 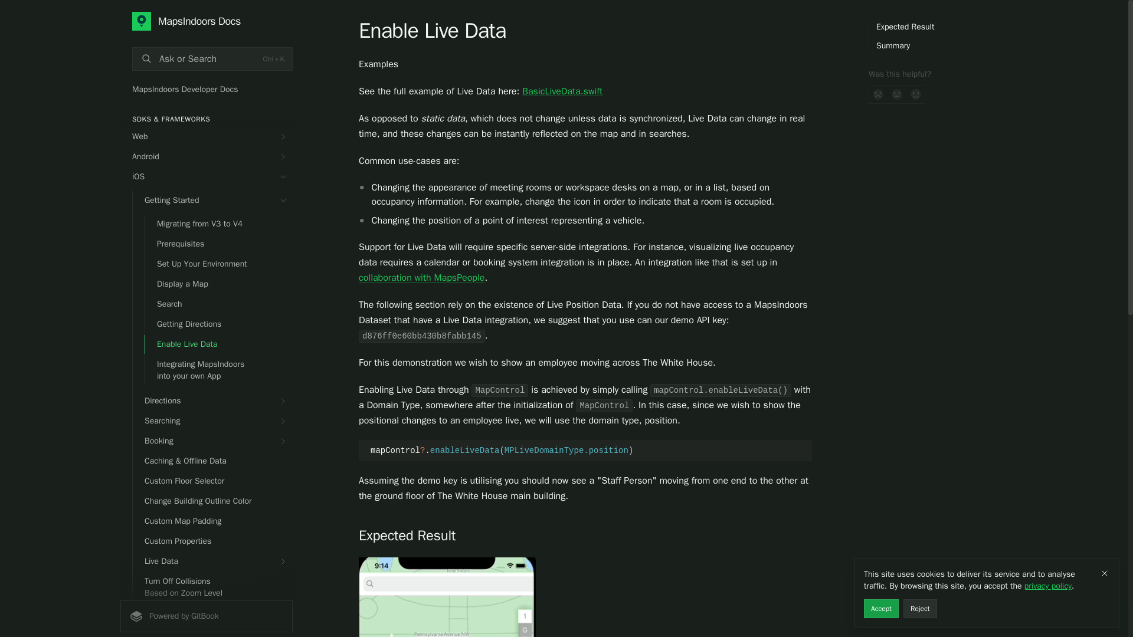 What do you see at coordinates (897, 94) in the screenshot?
I see `Not sure` at bounding box center [897, 94].